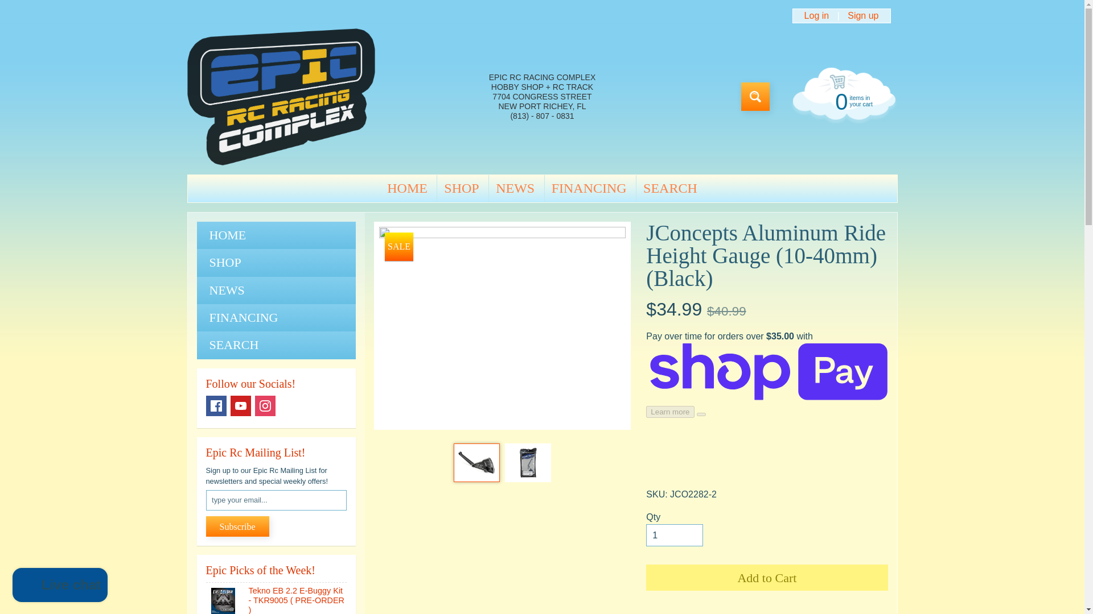 The image size is (1093, 614). What do you see at coordinates (843, 100) in the screenshot?
I see `Subscribe` at bounding box center [843, 100].